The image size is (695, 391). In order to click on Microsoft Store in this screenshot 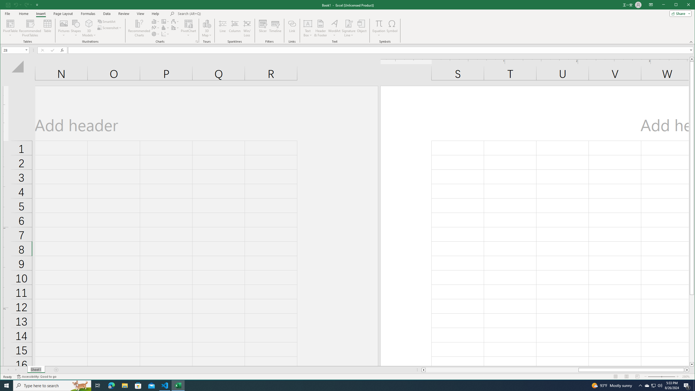, I will do `click(138, 386)`.